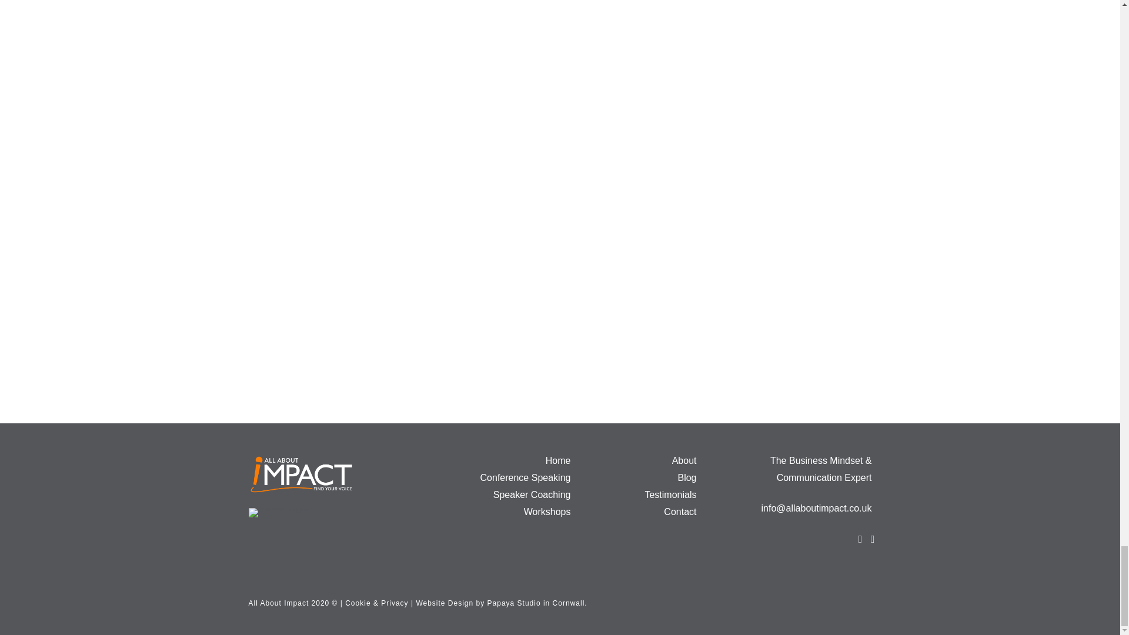 The image size is (1129, 635). Describe the element at coordinates (514, 603) in the screenshot. I see `Papaya Studio` at that location.